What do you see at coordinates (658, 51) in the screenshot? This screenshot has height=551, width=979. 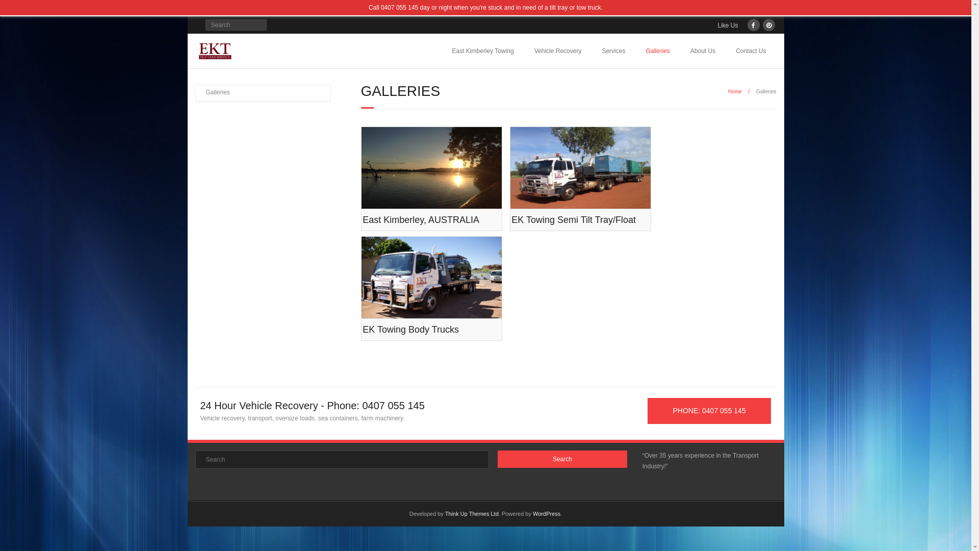 I see `Galleries` at bounding box center [658, 51].